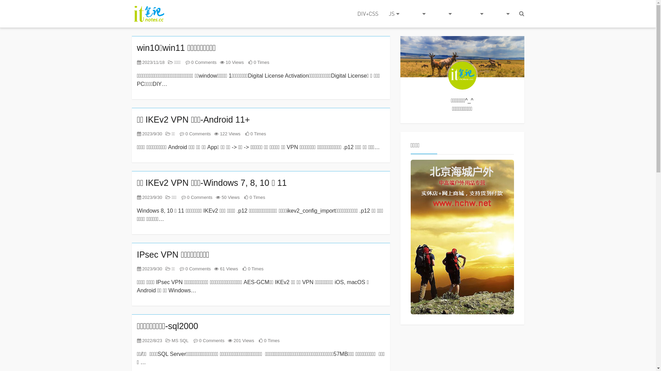 The height and width of the screenshot is (371, 661). I want to click on 0 Comments, so click(195, 134).